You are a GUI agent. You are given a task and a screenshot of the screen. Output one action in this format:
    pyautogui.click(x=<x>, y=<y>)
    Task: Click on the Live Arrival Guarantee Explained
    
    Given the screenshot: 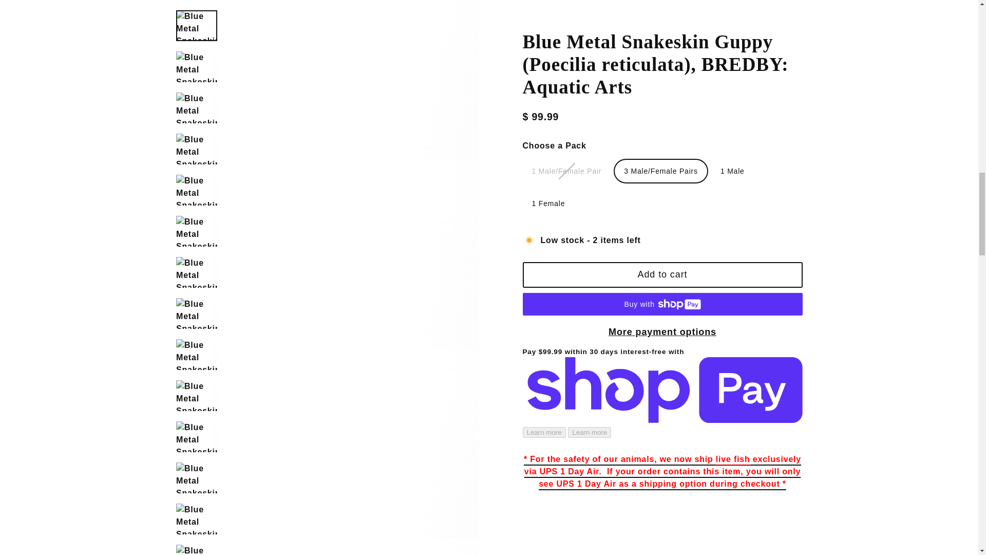 What is the action you would take?
    pyautogui.click(x=662, y=467)
    